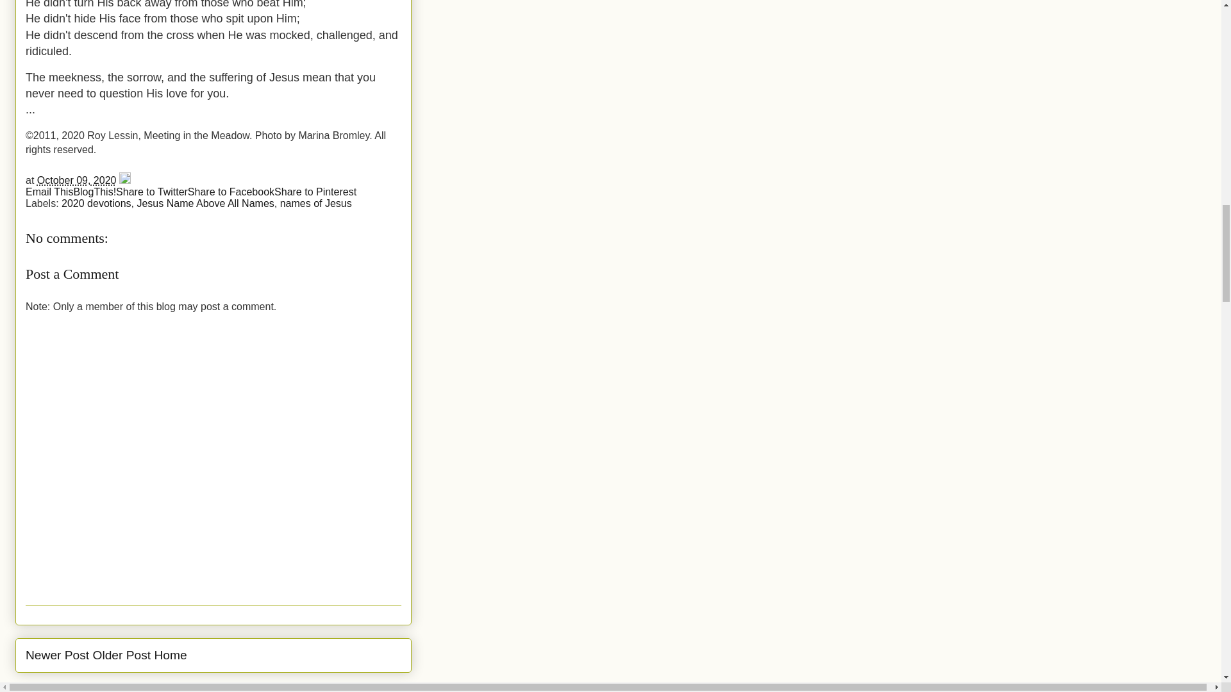 The image size is (1231, 692). I want to click on Newer Post, so click(57, 655).